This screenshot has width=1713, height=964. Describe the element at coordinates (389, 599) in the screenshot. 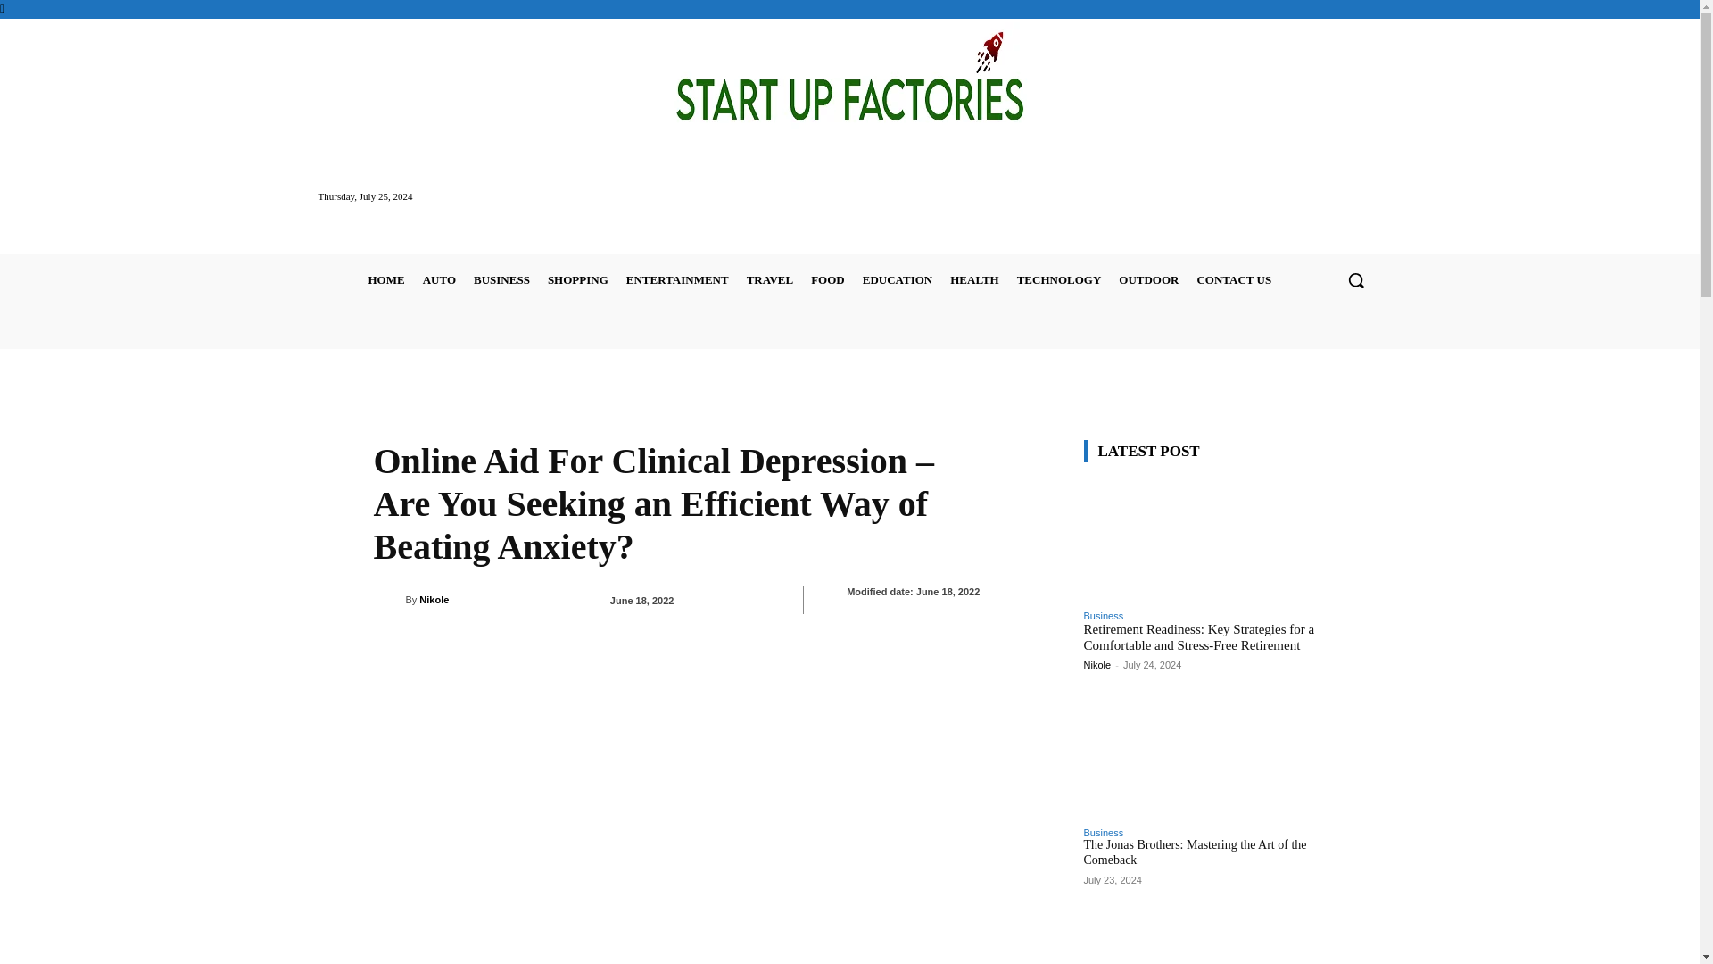

I see `Nikole` at that location.